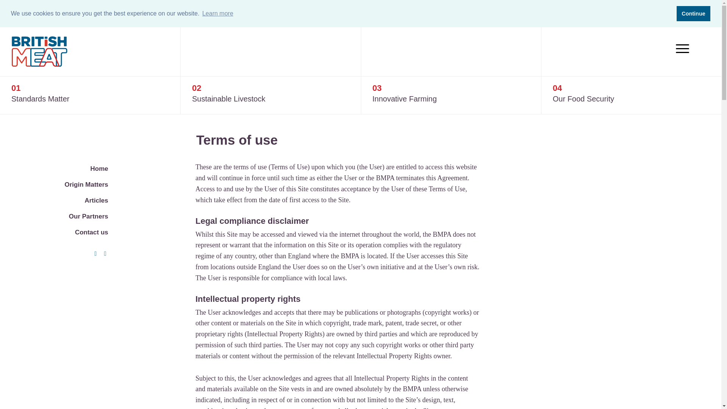 The width and height of the screenshot is (727, 409). What do you see at coordinates (96, 200) in the screenshot?
I see `Articles` at bounding box center [96, 200].